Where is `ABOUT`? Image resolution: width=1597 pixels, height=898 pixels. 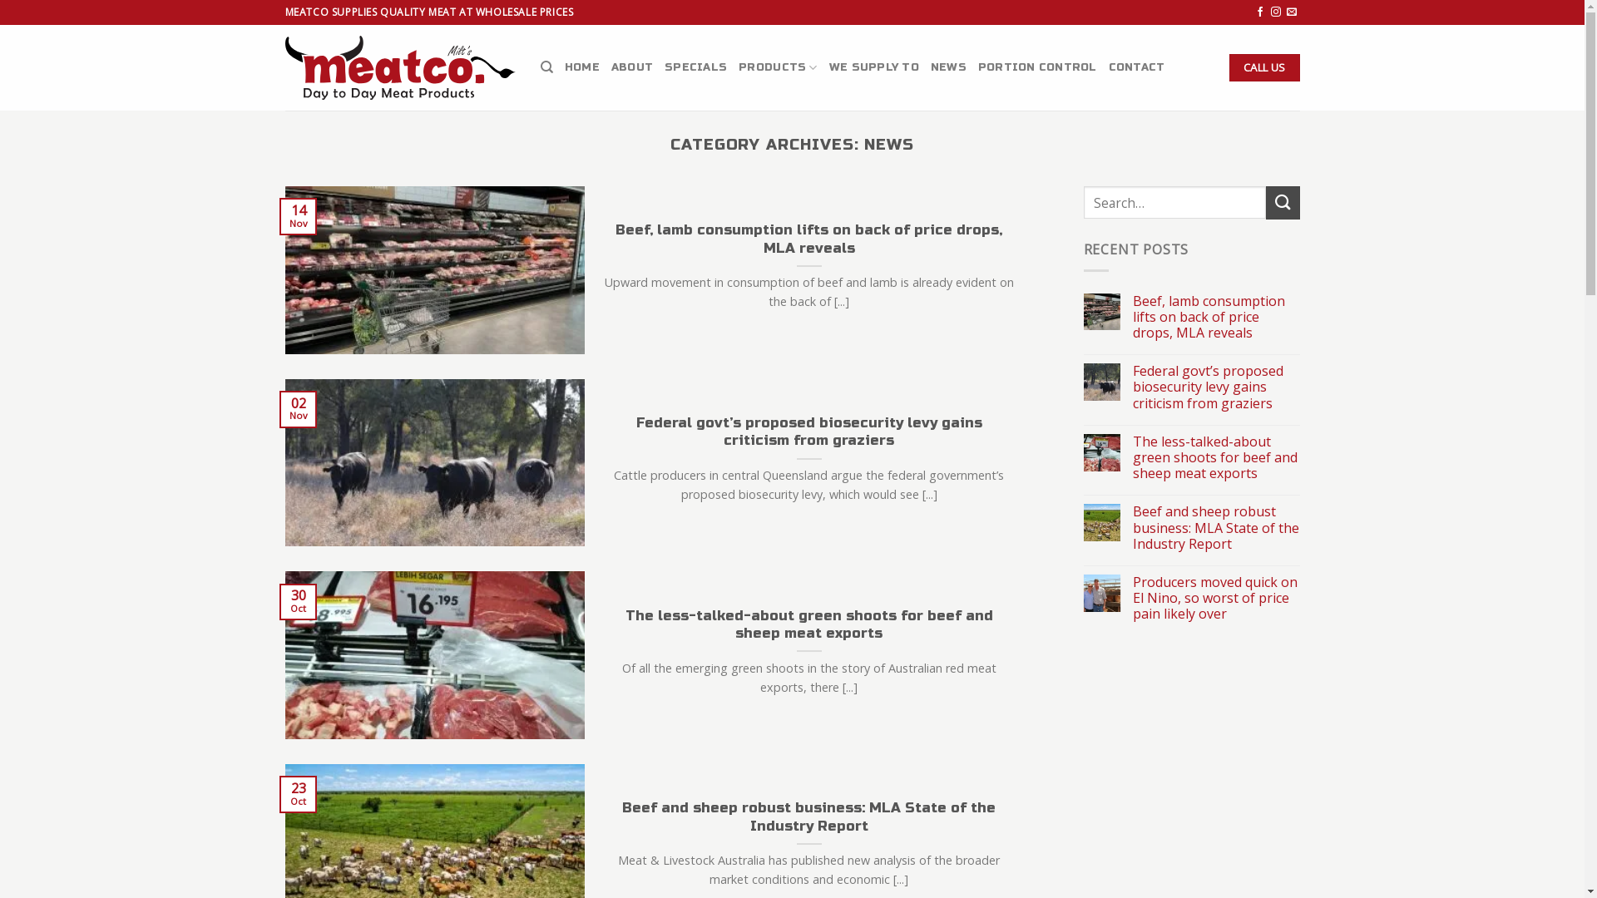 ABOUT is located at coordinates (632, 67).